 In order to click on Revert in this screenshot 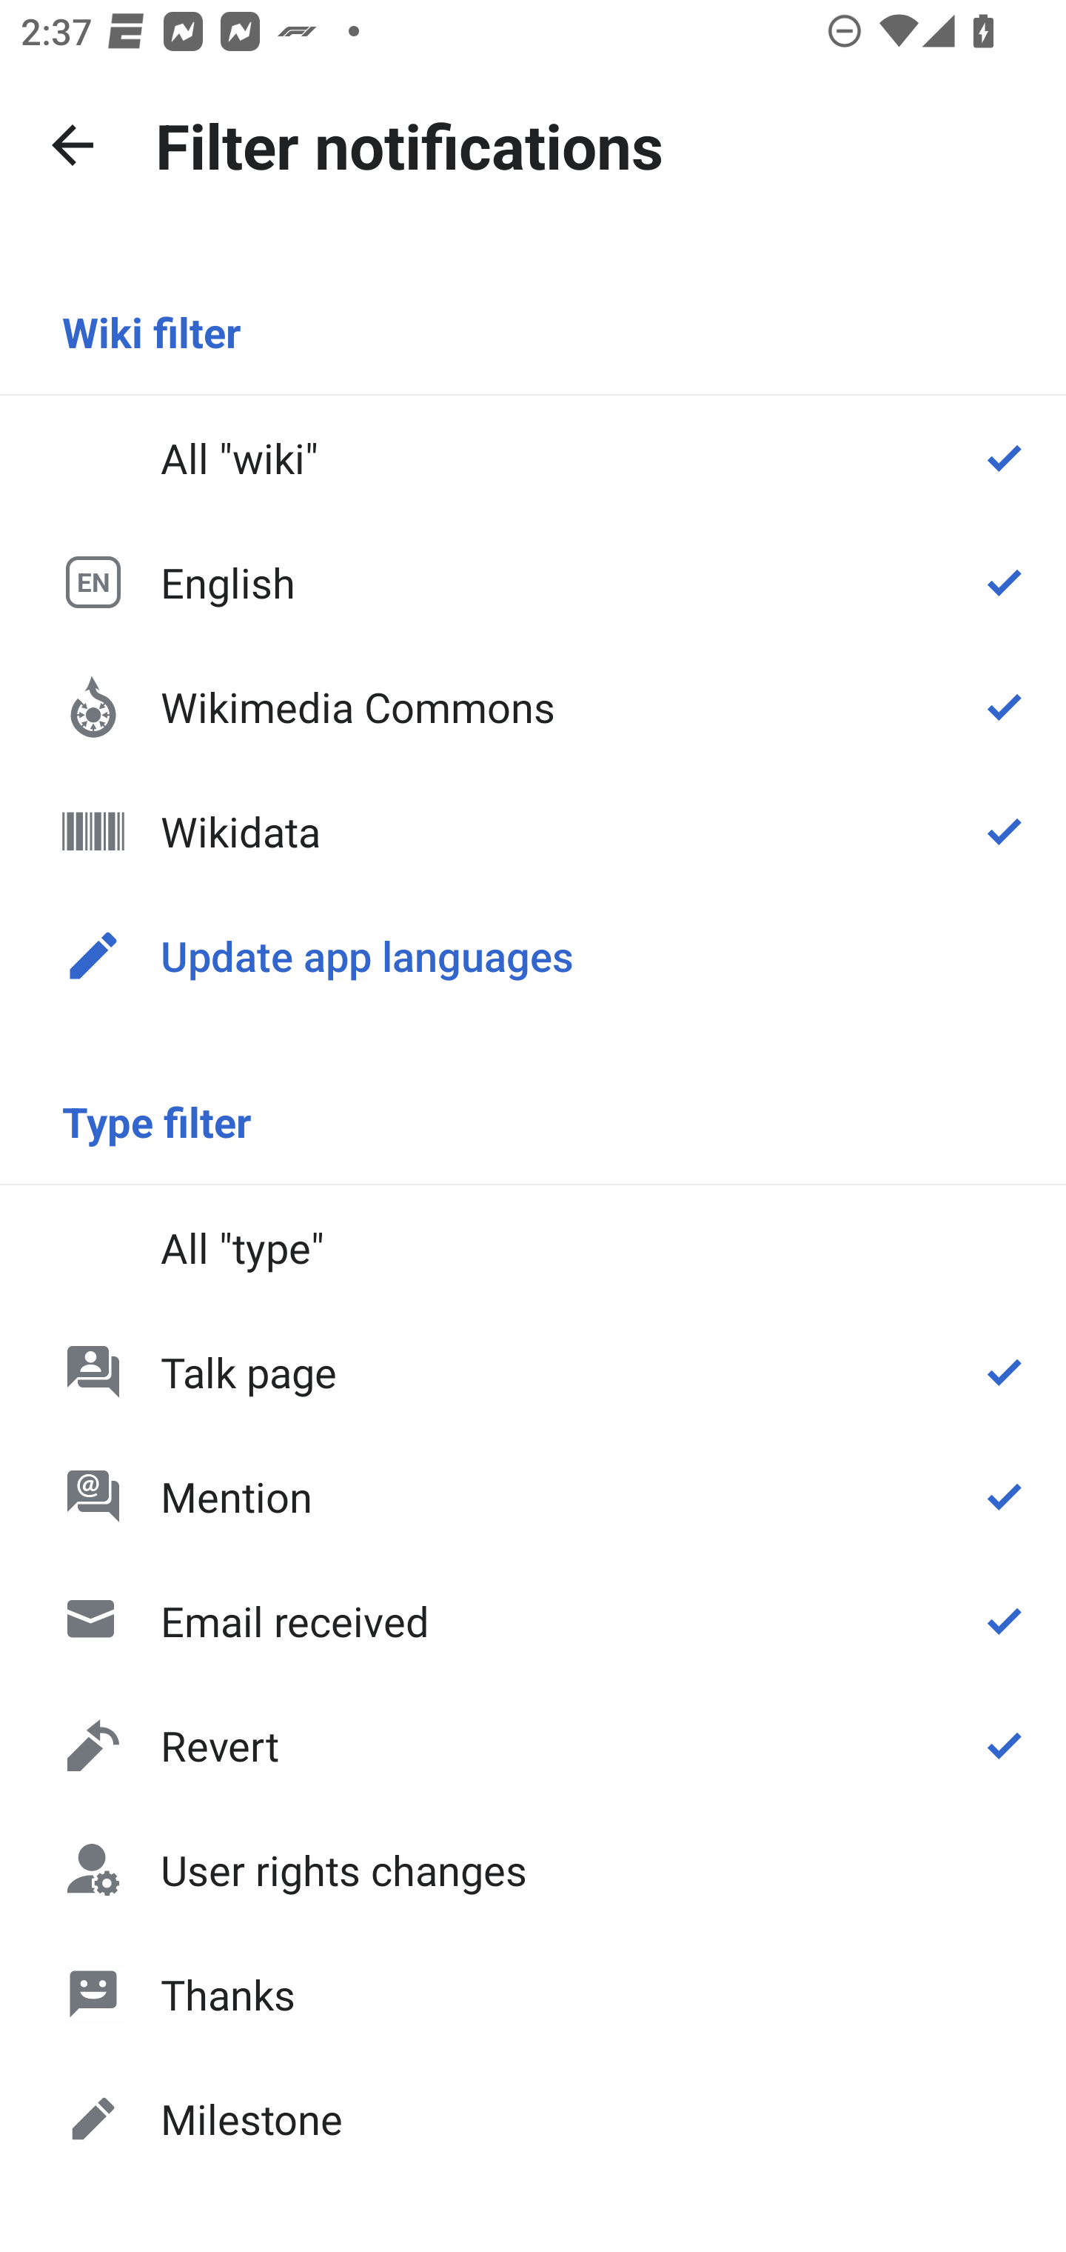, I will do `click(533, 1745)`.